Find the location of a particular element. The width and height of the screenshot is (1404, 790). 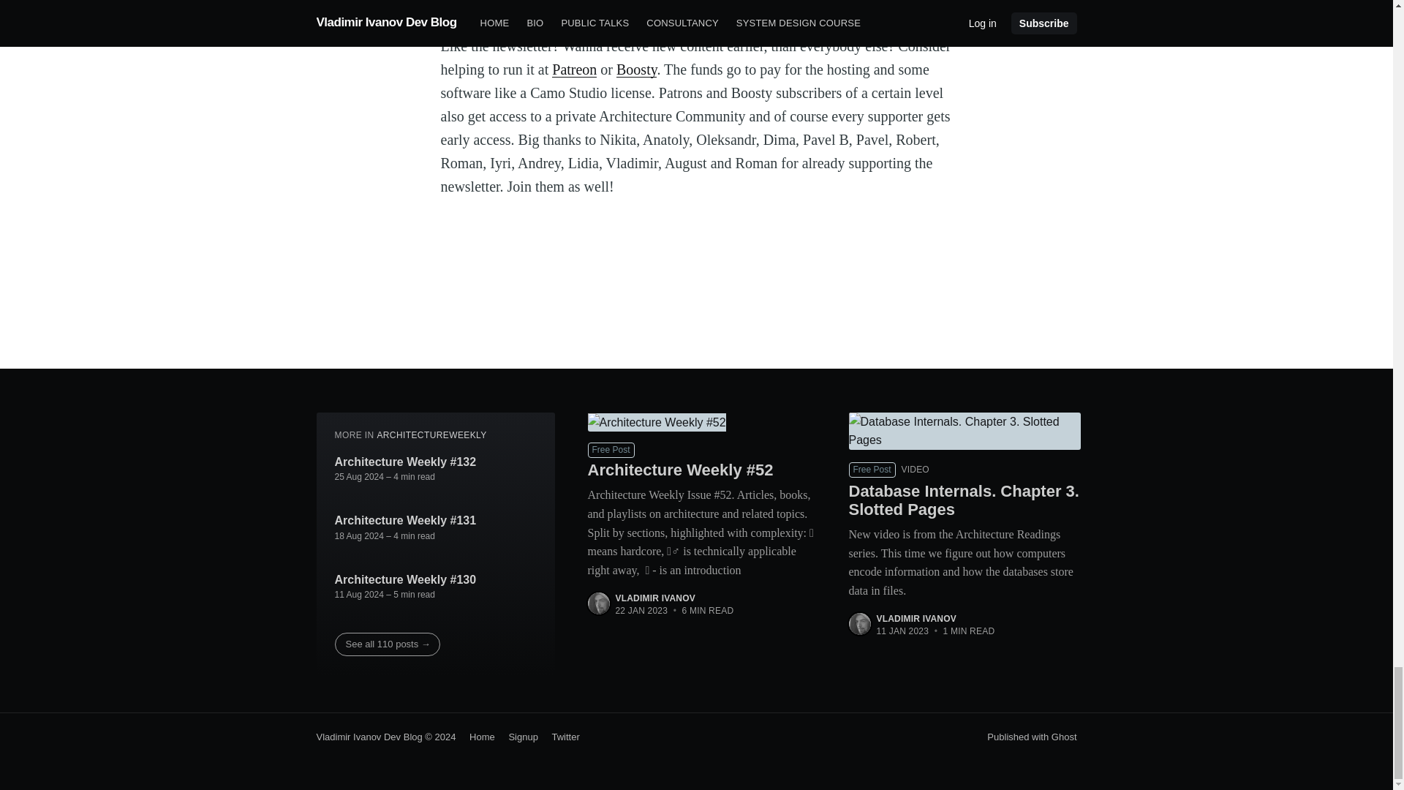

Boosty is located at coordinates (636, 69).